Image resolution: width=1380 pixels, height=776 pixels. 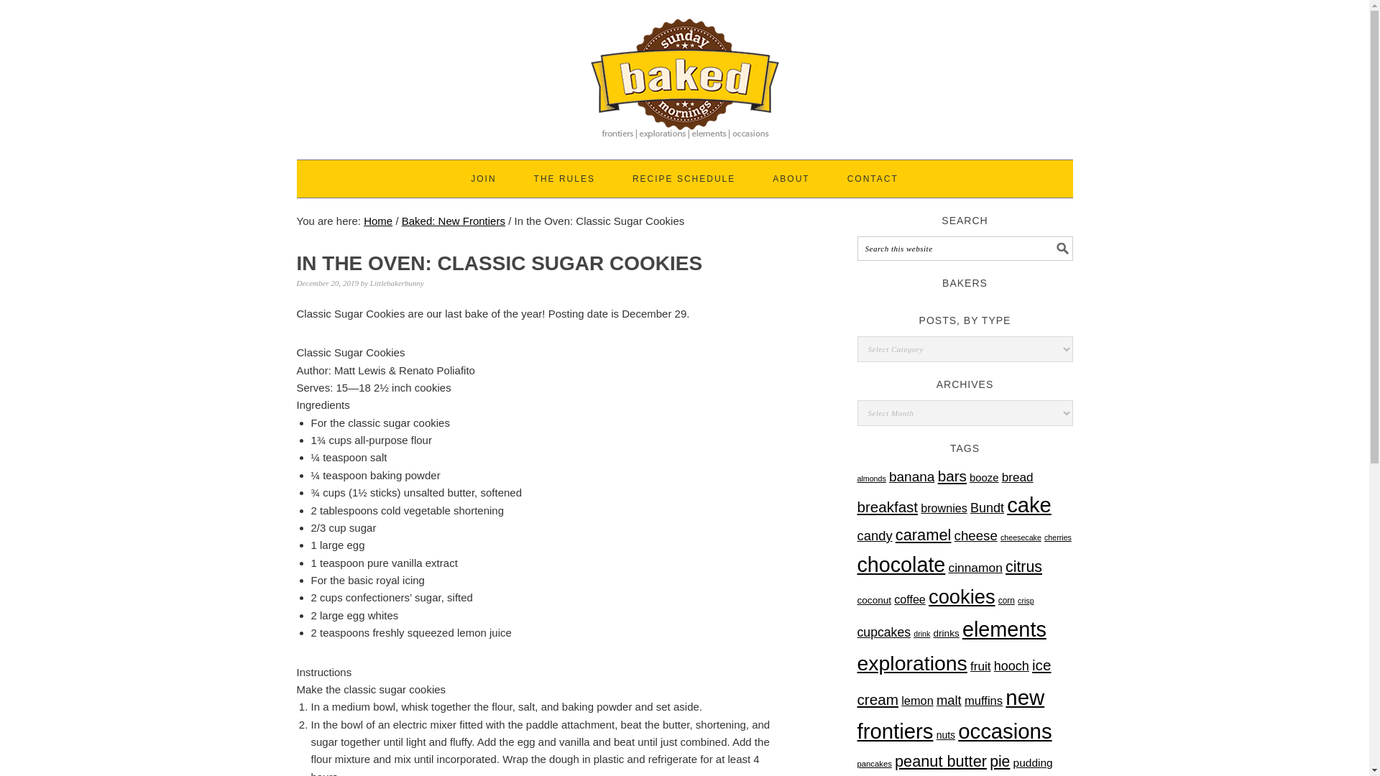 I want to click on THE RULES, so click(x=564, y=178).